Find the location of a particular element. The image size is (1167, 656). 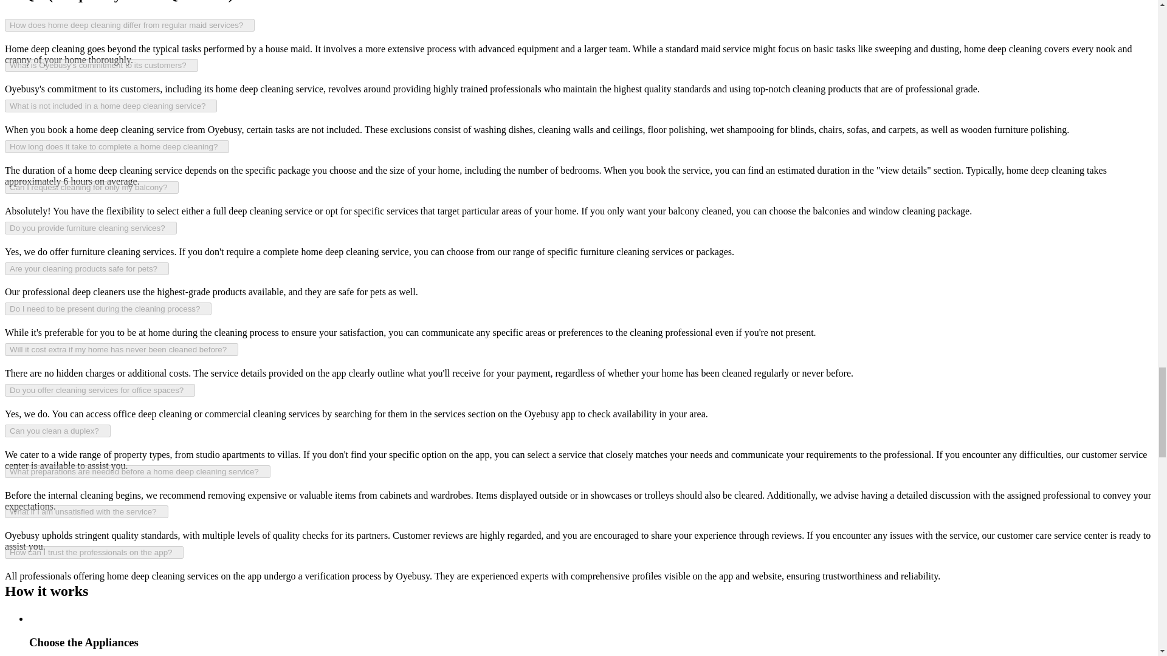

Do you provide furniture cleaning services? is located at coordinates (91, 228).